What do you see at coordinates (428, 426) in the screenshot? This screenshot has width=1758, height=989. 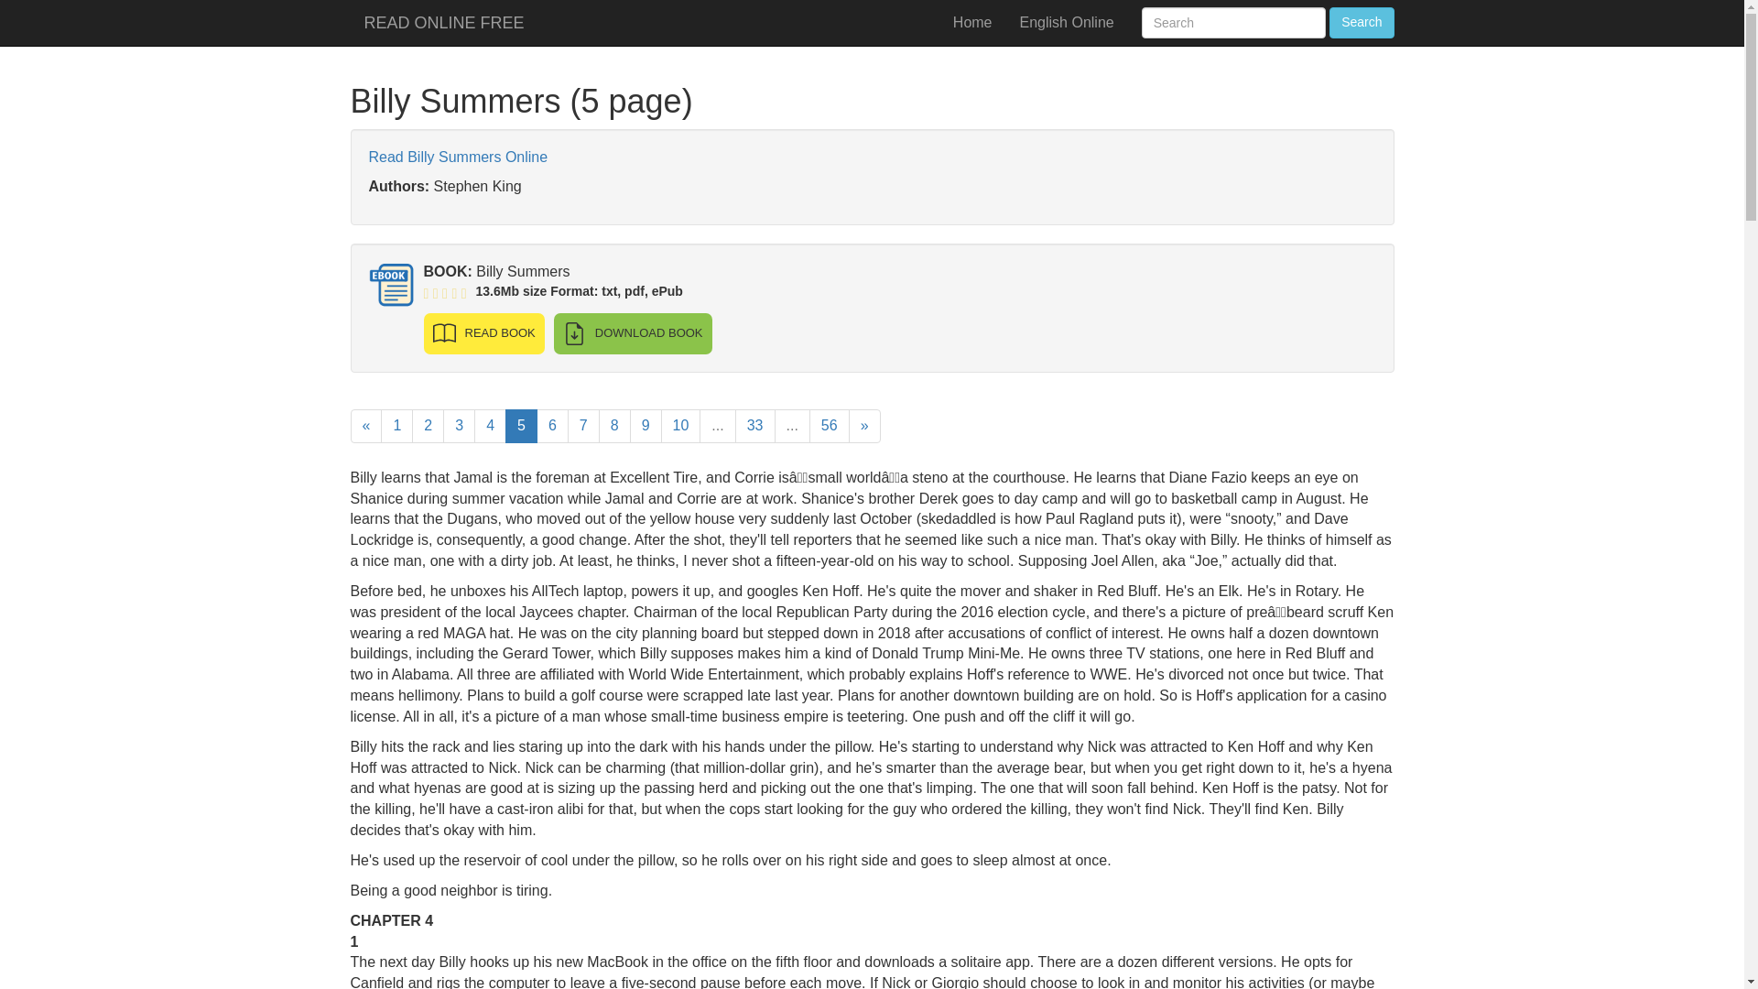 I see `2` at bounding box center [428, 426].